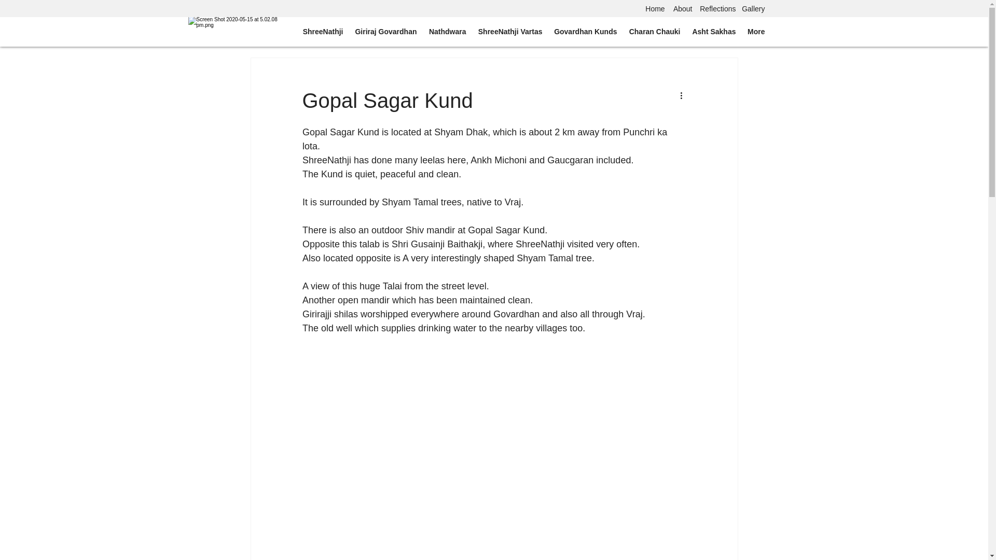 This screenshot has width=996, height=560. What do you see at coordinates (385, 31) in the screenshot?
I see `Giriraj Govardhan` at bounding box center [385, 31].